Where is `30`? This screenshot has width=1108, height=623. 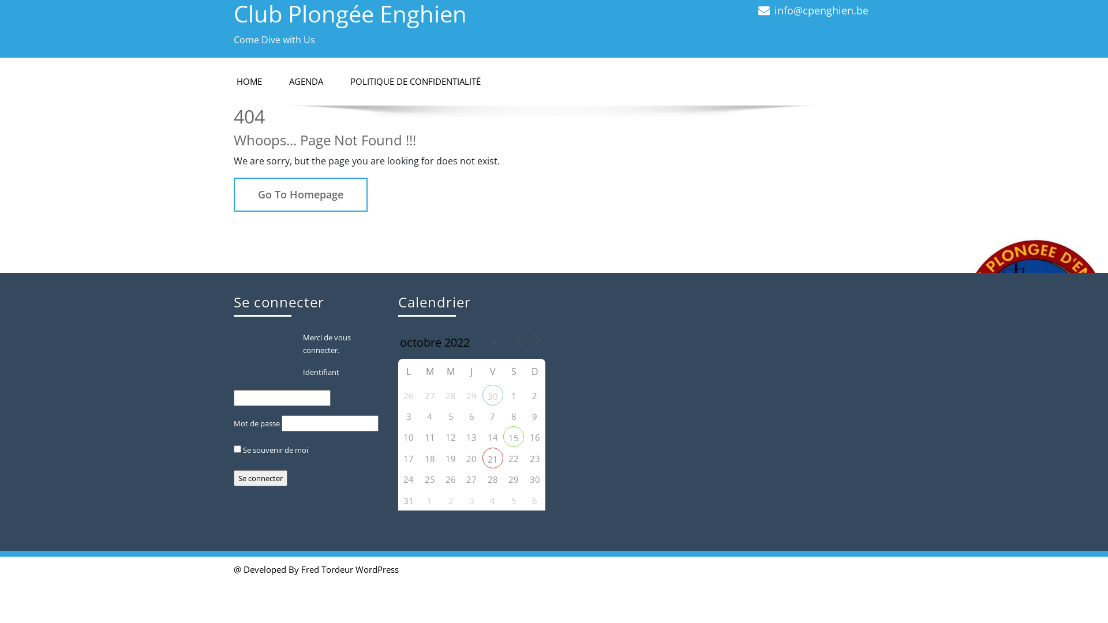
30 is located at coordinates (493, 395).